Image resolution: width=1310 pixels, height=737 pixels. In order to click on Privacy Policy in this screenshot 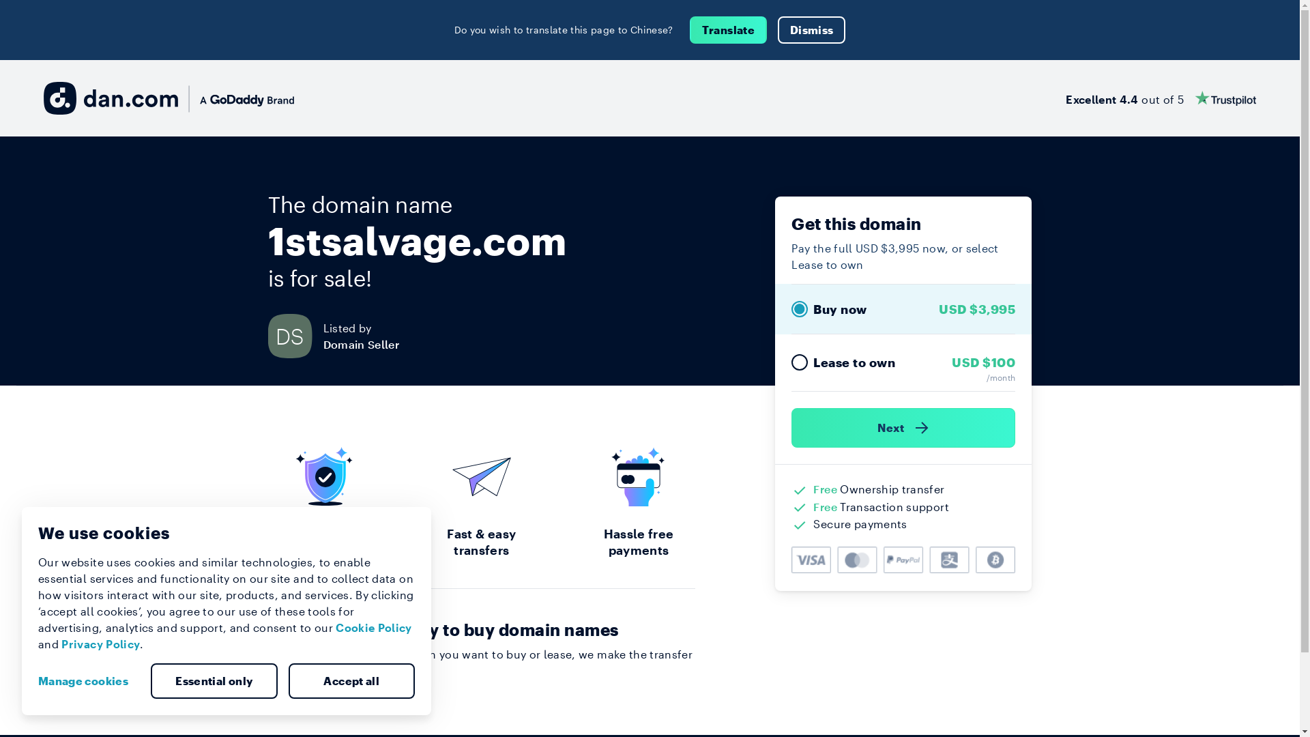, I will do `click(101, 644)`.